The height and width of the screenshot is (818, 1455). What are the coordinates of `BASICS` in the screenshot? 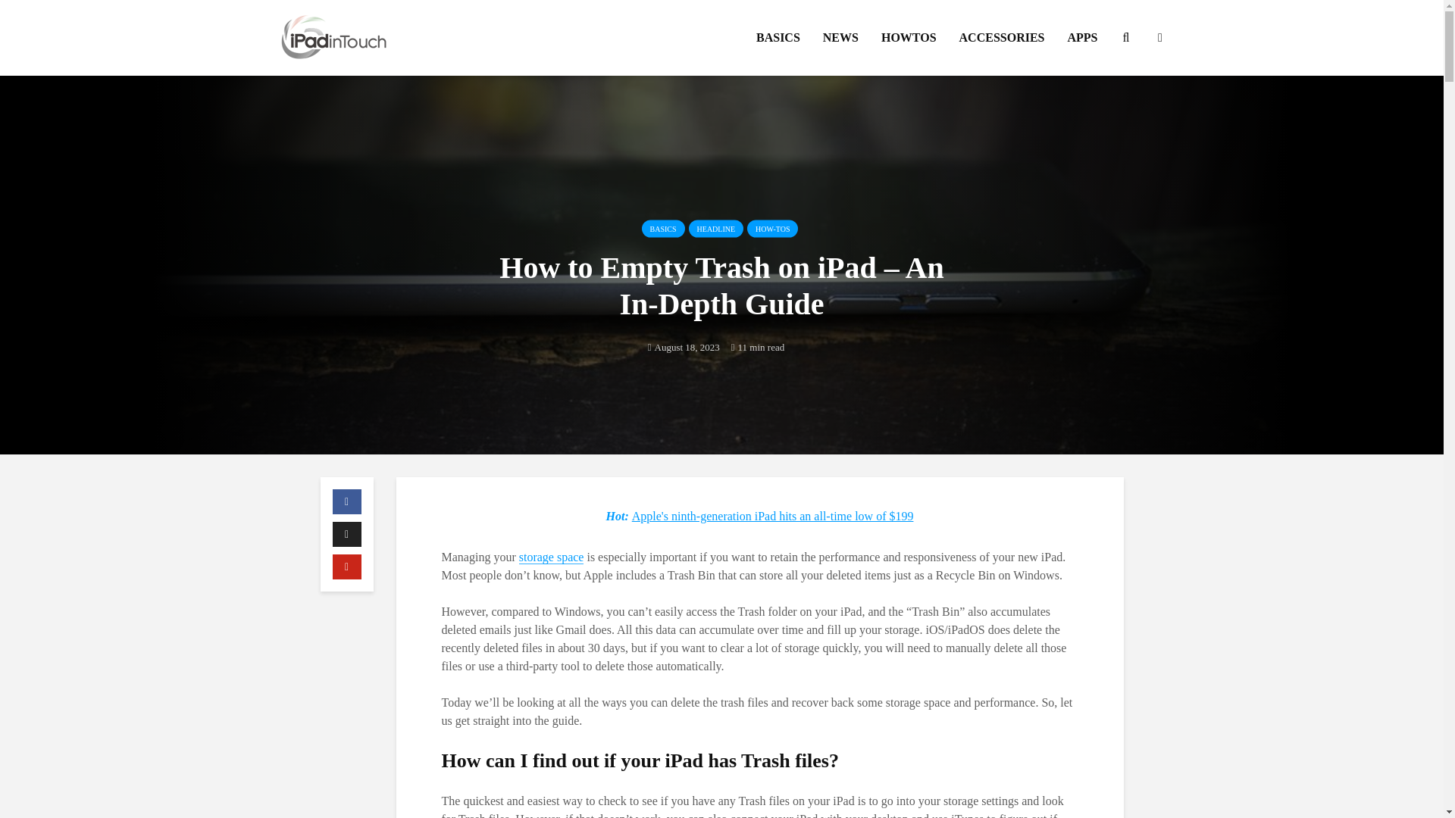 It's located at (663, 229).